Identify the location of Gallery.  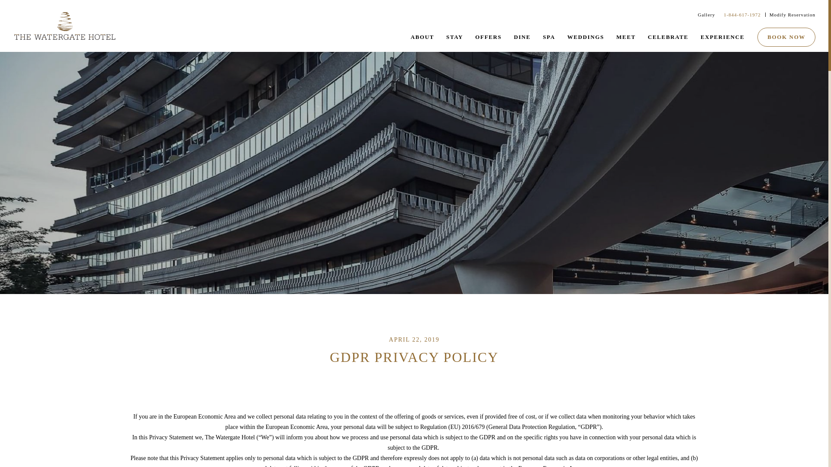
(704, 15).